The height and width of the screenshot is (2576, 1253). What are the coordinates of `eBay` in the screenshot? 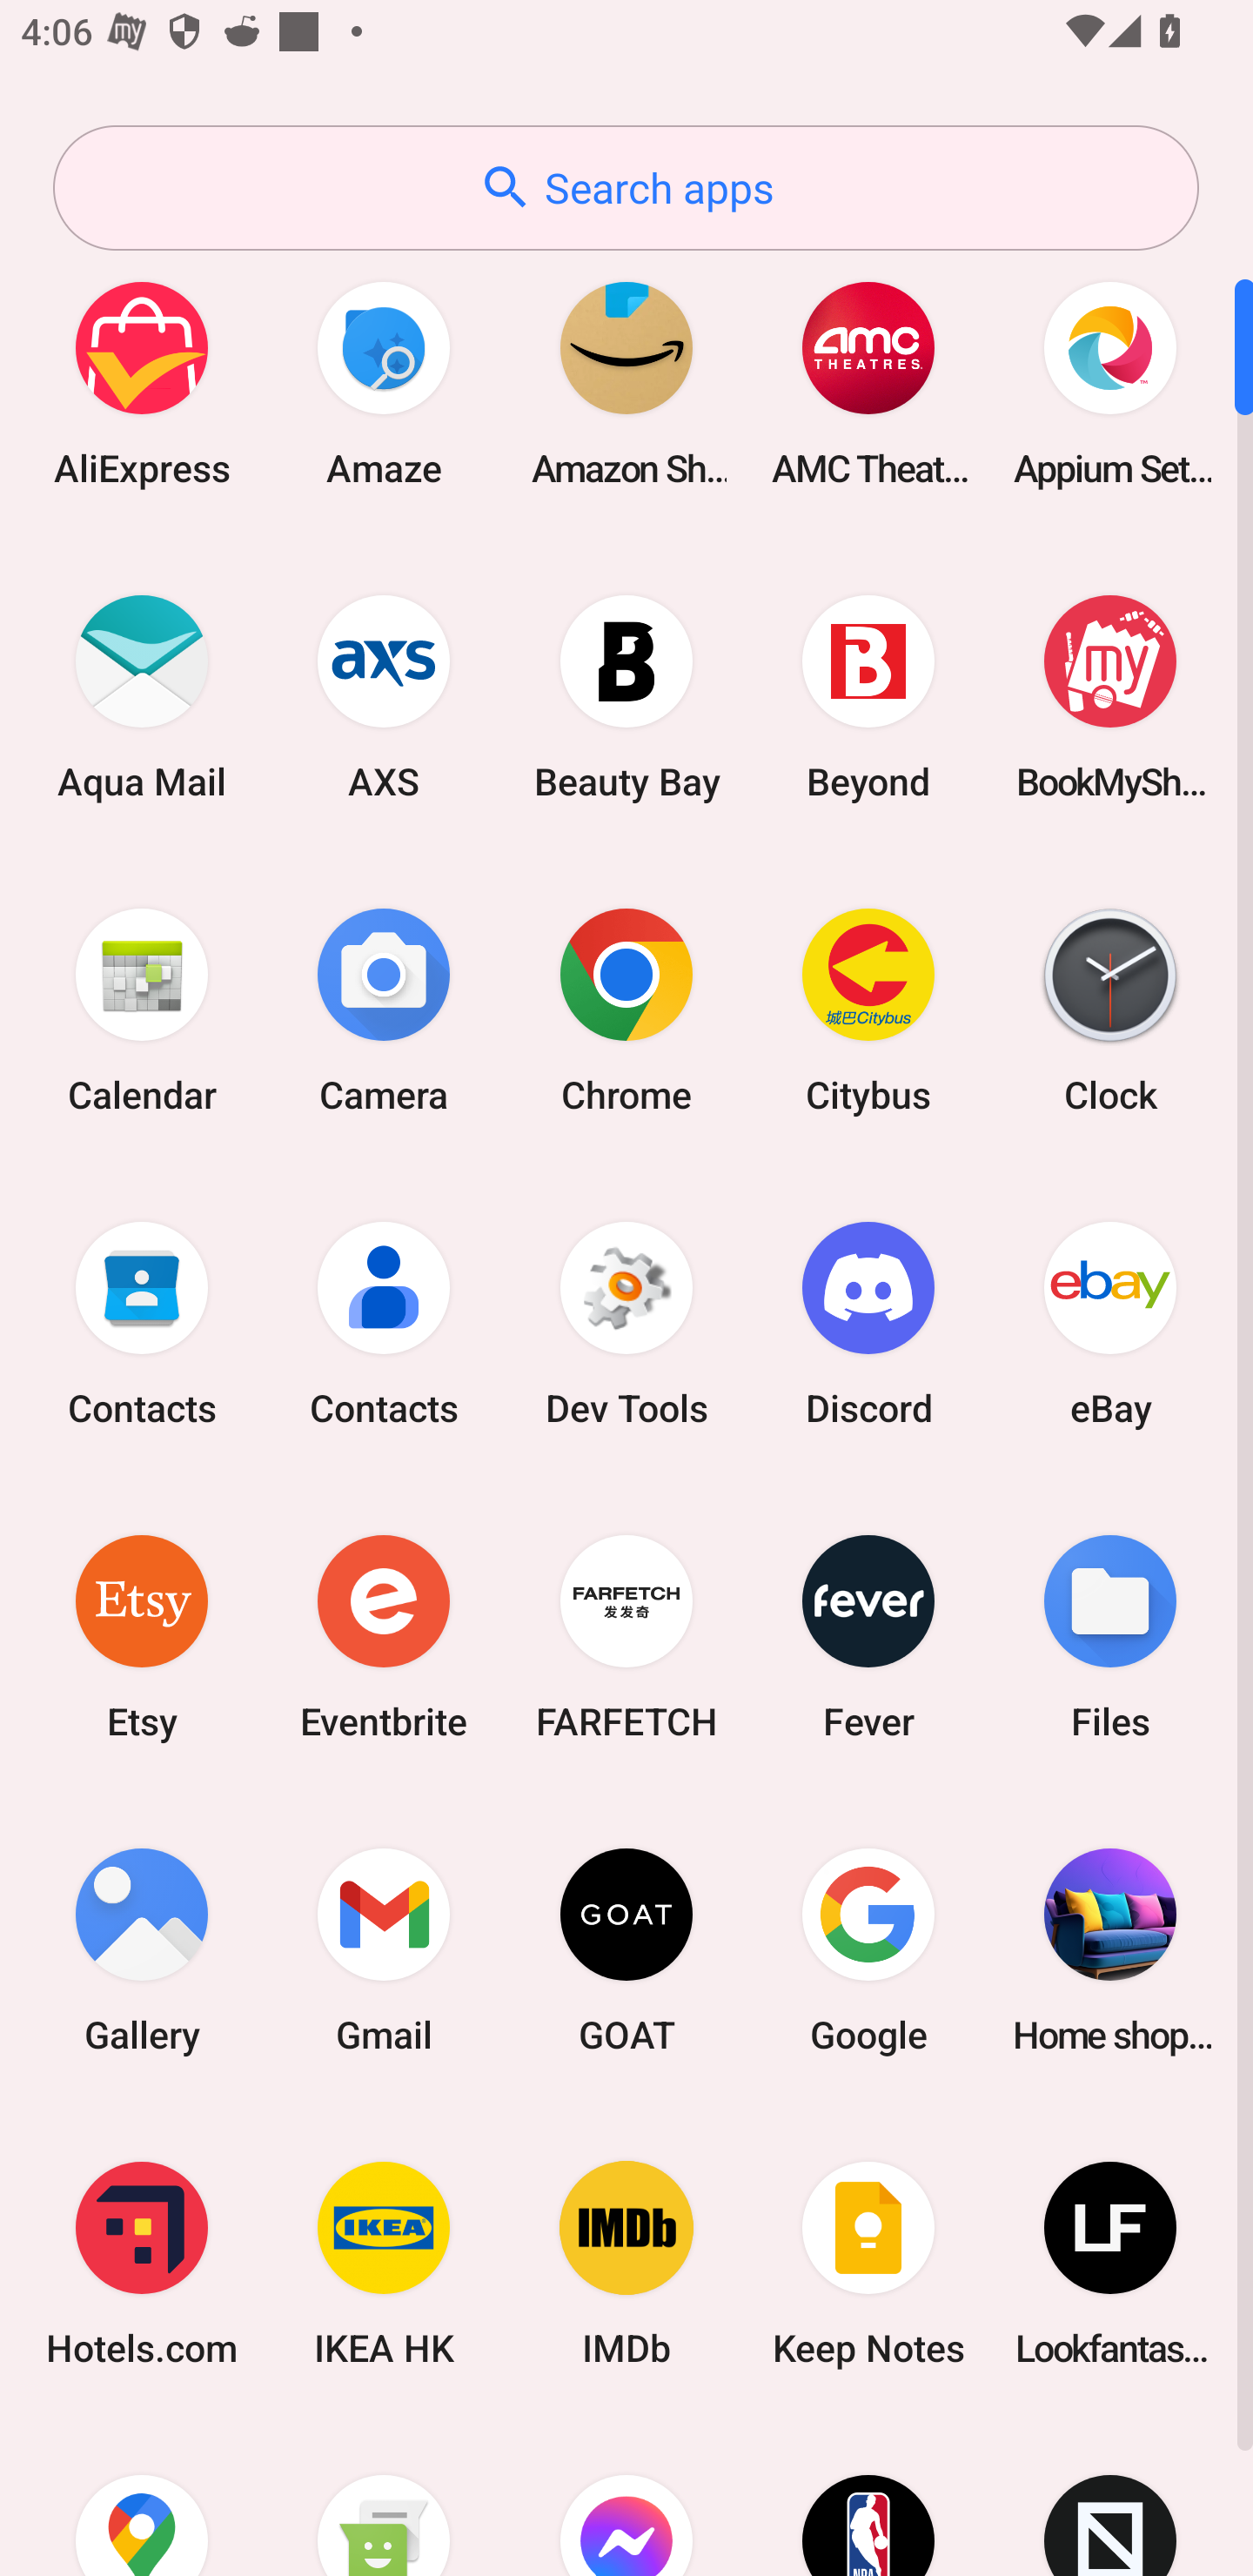 It's located at (1110, 1323).